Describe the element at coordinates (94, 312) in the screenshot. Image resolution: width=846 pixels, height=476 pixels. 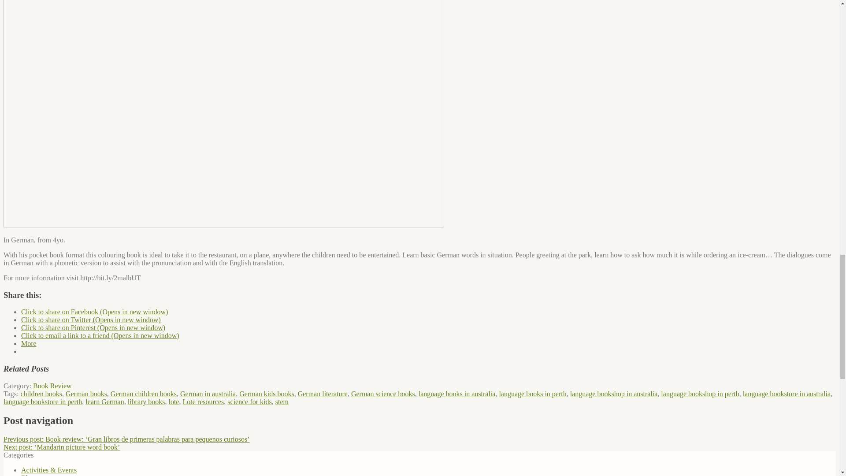
I see `Click to share on Facebook` at that location.